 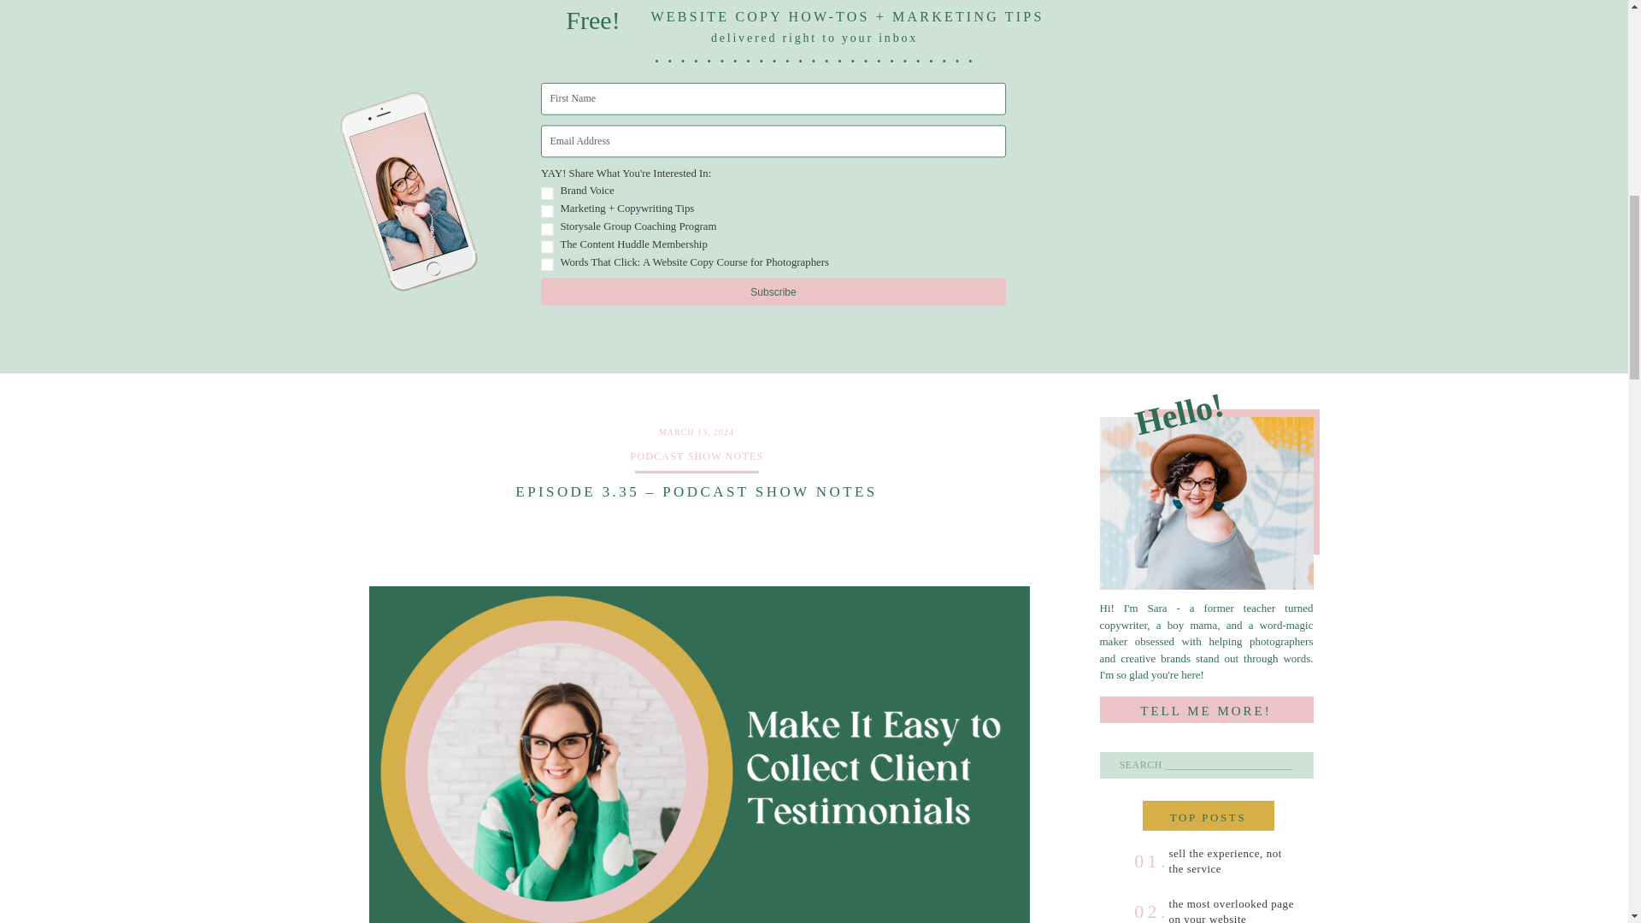 I want to click on sell the experience, not the service, so click(x=1226, y=860).